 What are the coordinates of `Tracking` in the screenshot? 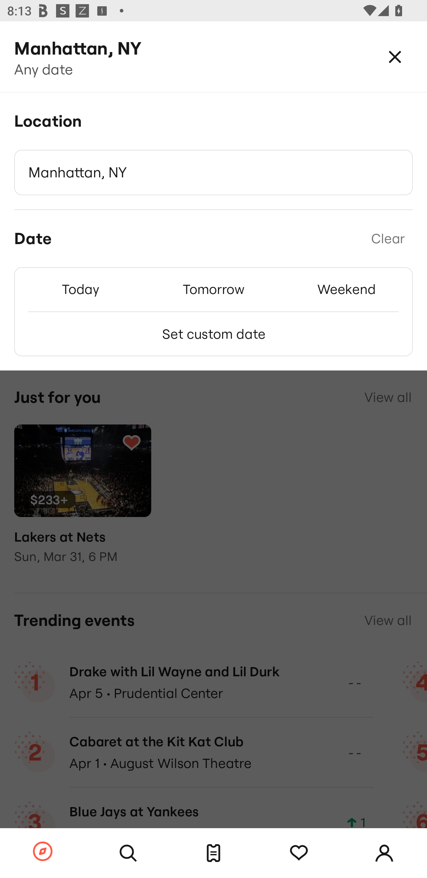 It's located at (299, 853).